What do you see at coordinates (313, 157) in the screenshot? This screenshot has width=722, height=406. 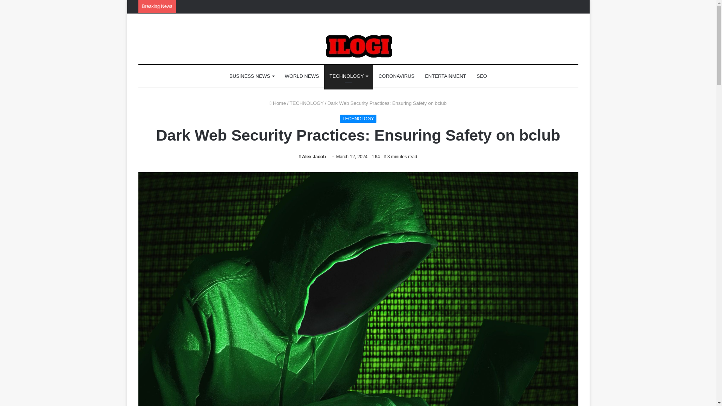 I see `Alex Jacob` at bounding box center [313, 157].